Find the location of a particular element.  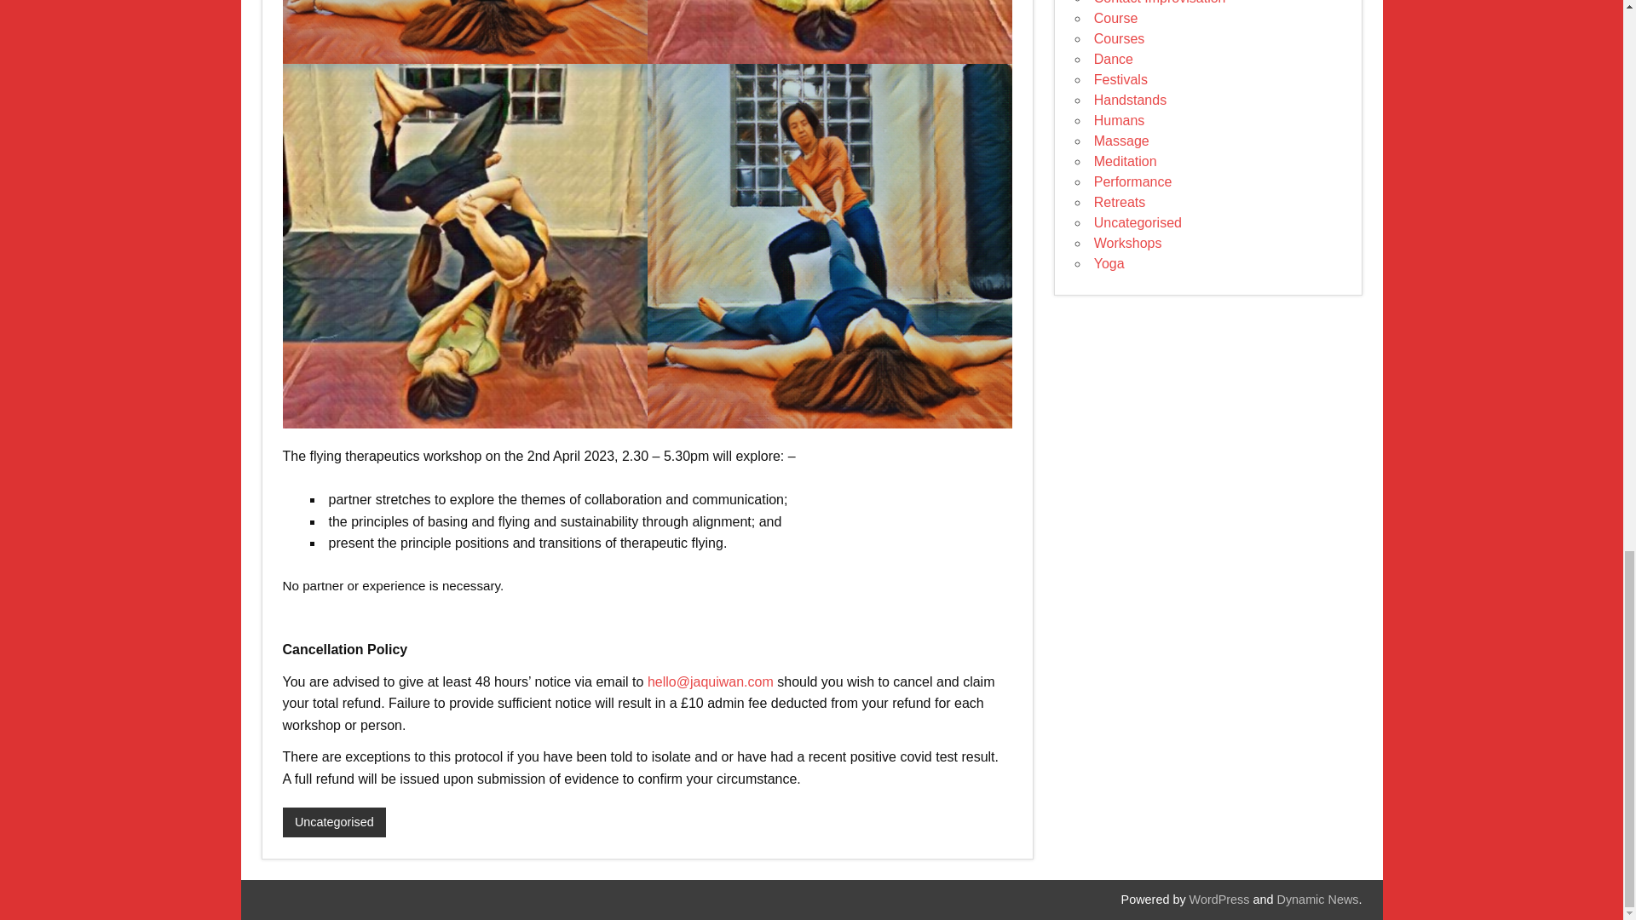

Dynamic News WordPress Theme is located at coordinates (1318, 899).